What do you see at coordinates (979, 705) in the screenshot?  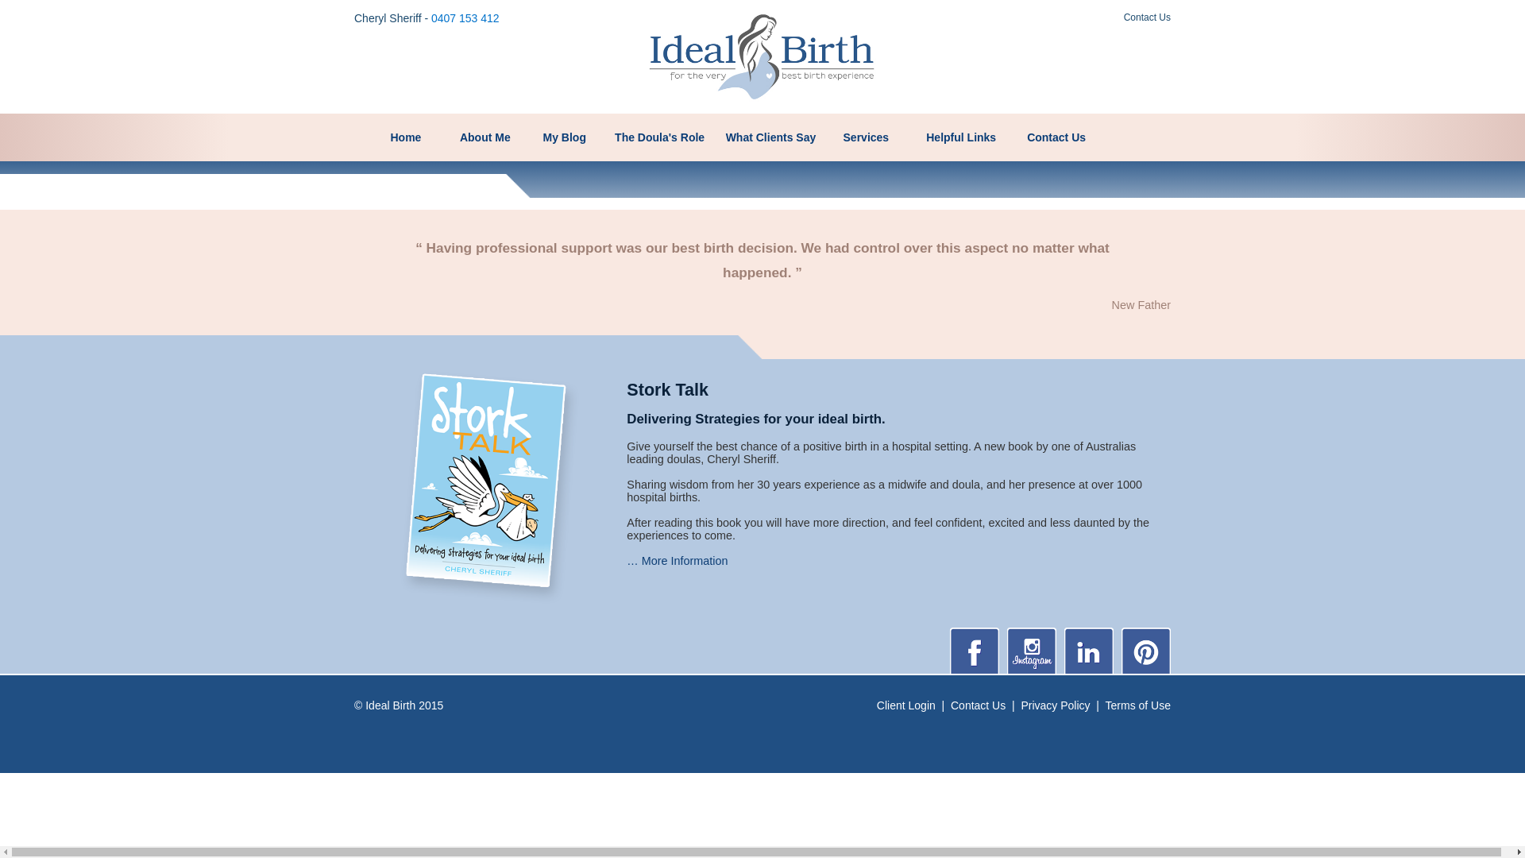 I see `Contact Us` at bounding box center [979, 705].